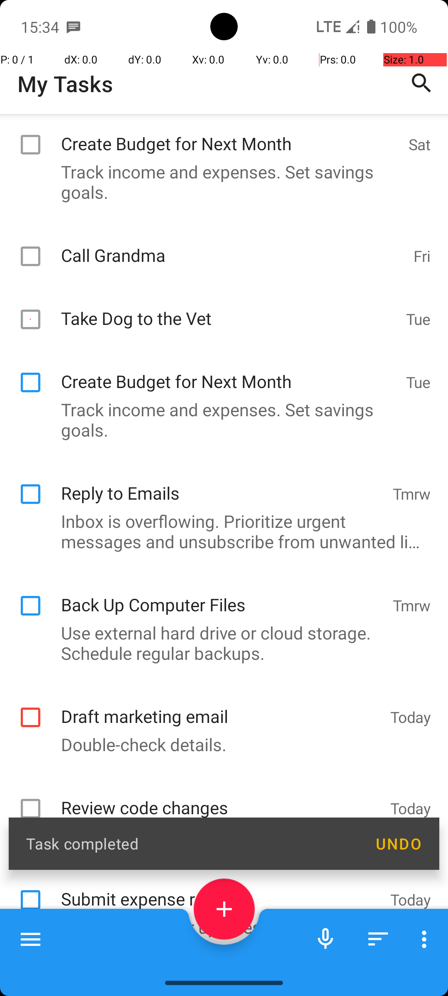 Image resolution: width=448 pixels, height=996 pixels. Describe the element at coordinates (220, 936) in the screenshot. I see `This is high priority.` at that location.